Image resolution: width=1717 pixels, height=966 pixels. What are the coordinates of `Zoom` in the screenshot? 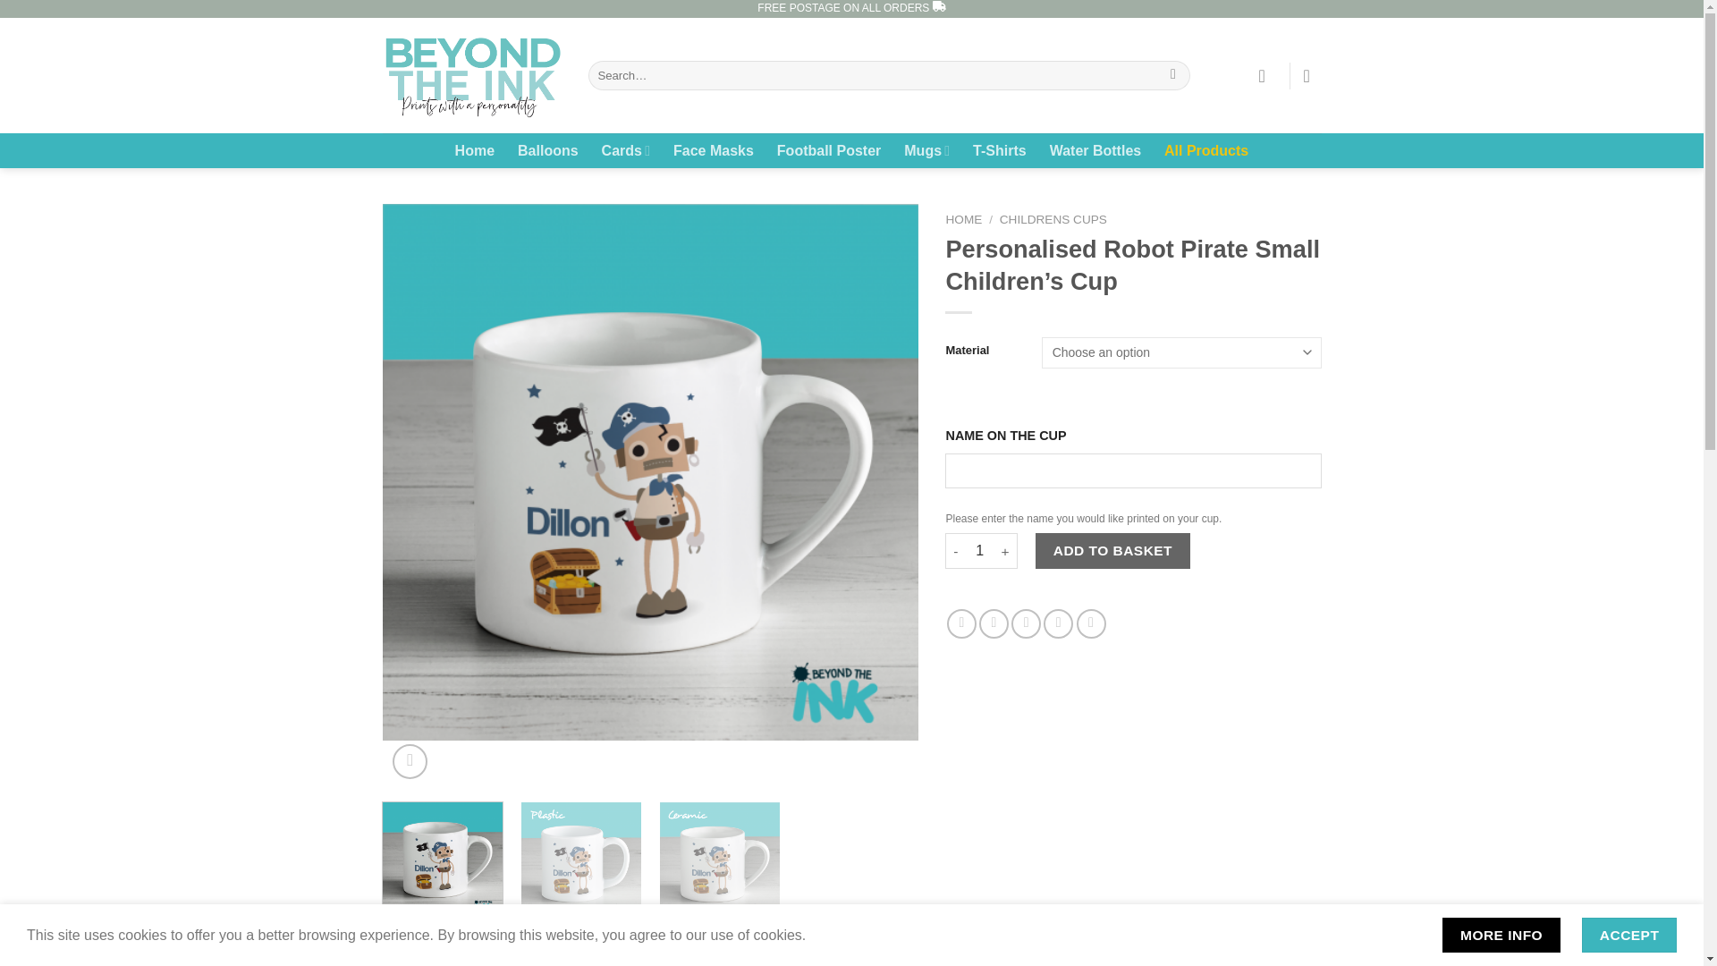 It's located at (410, 760).